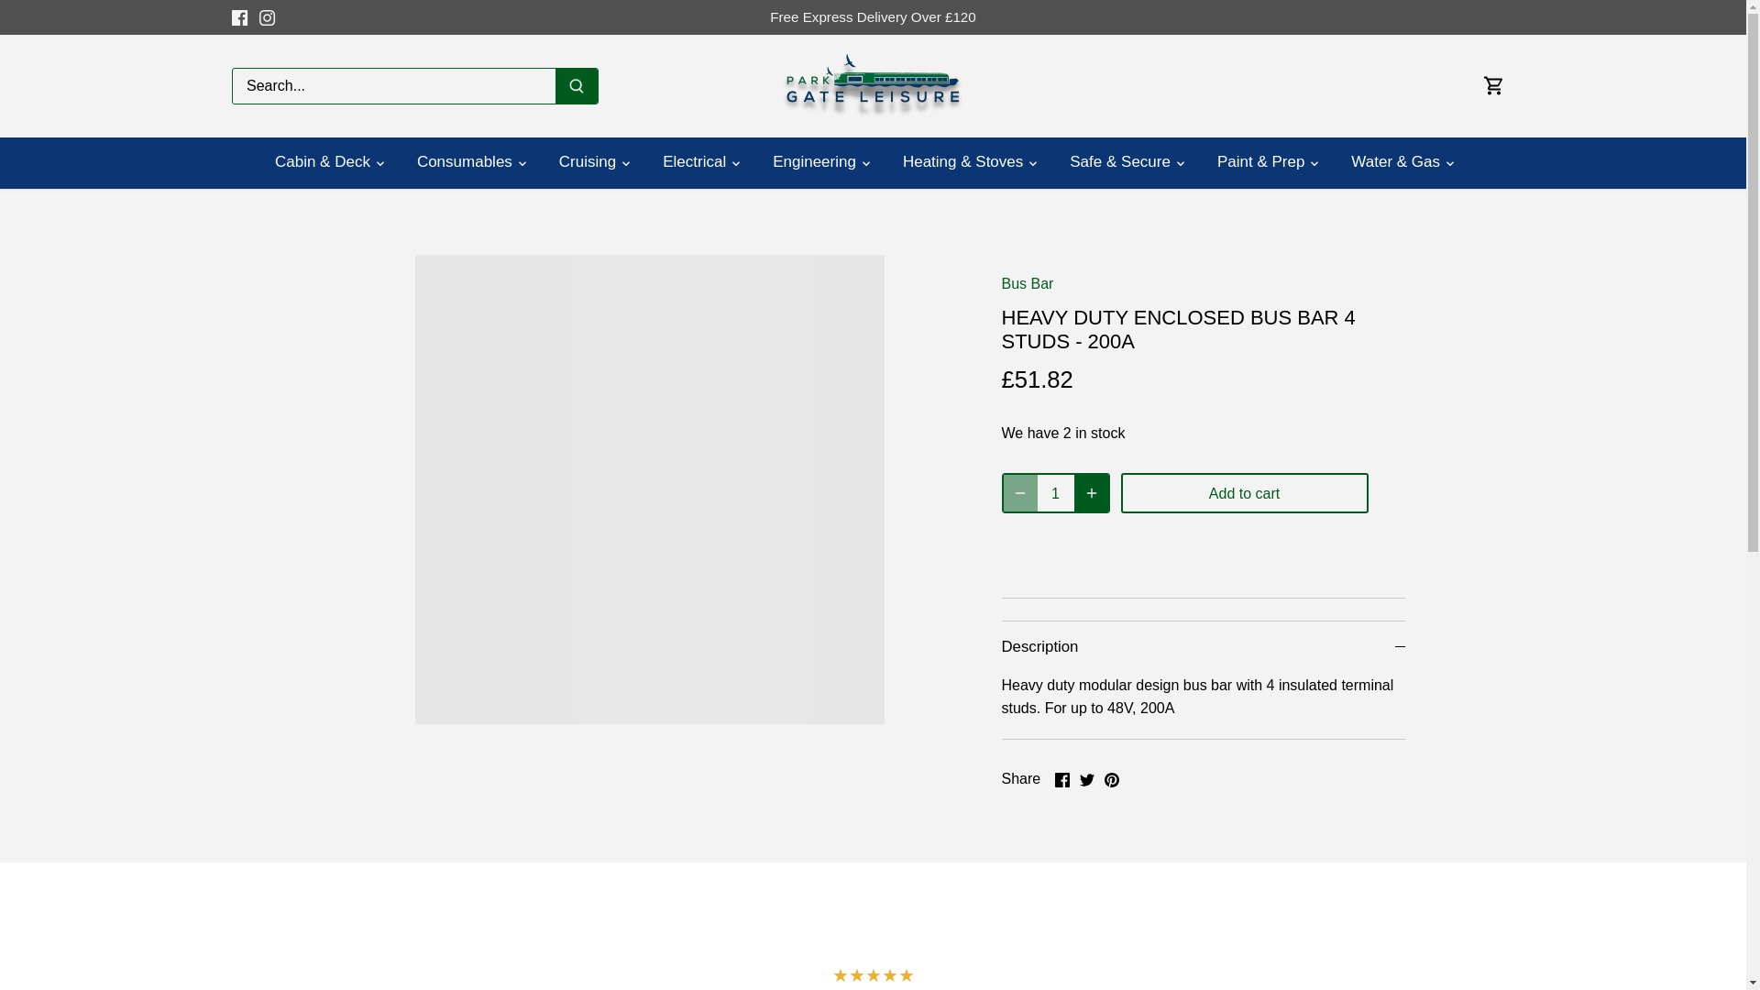  What do you see at coordinates (238, 16) in the screenshot?
I see `Facebook` at bounding box center [238, 16].